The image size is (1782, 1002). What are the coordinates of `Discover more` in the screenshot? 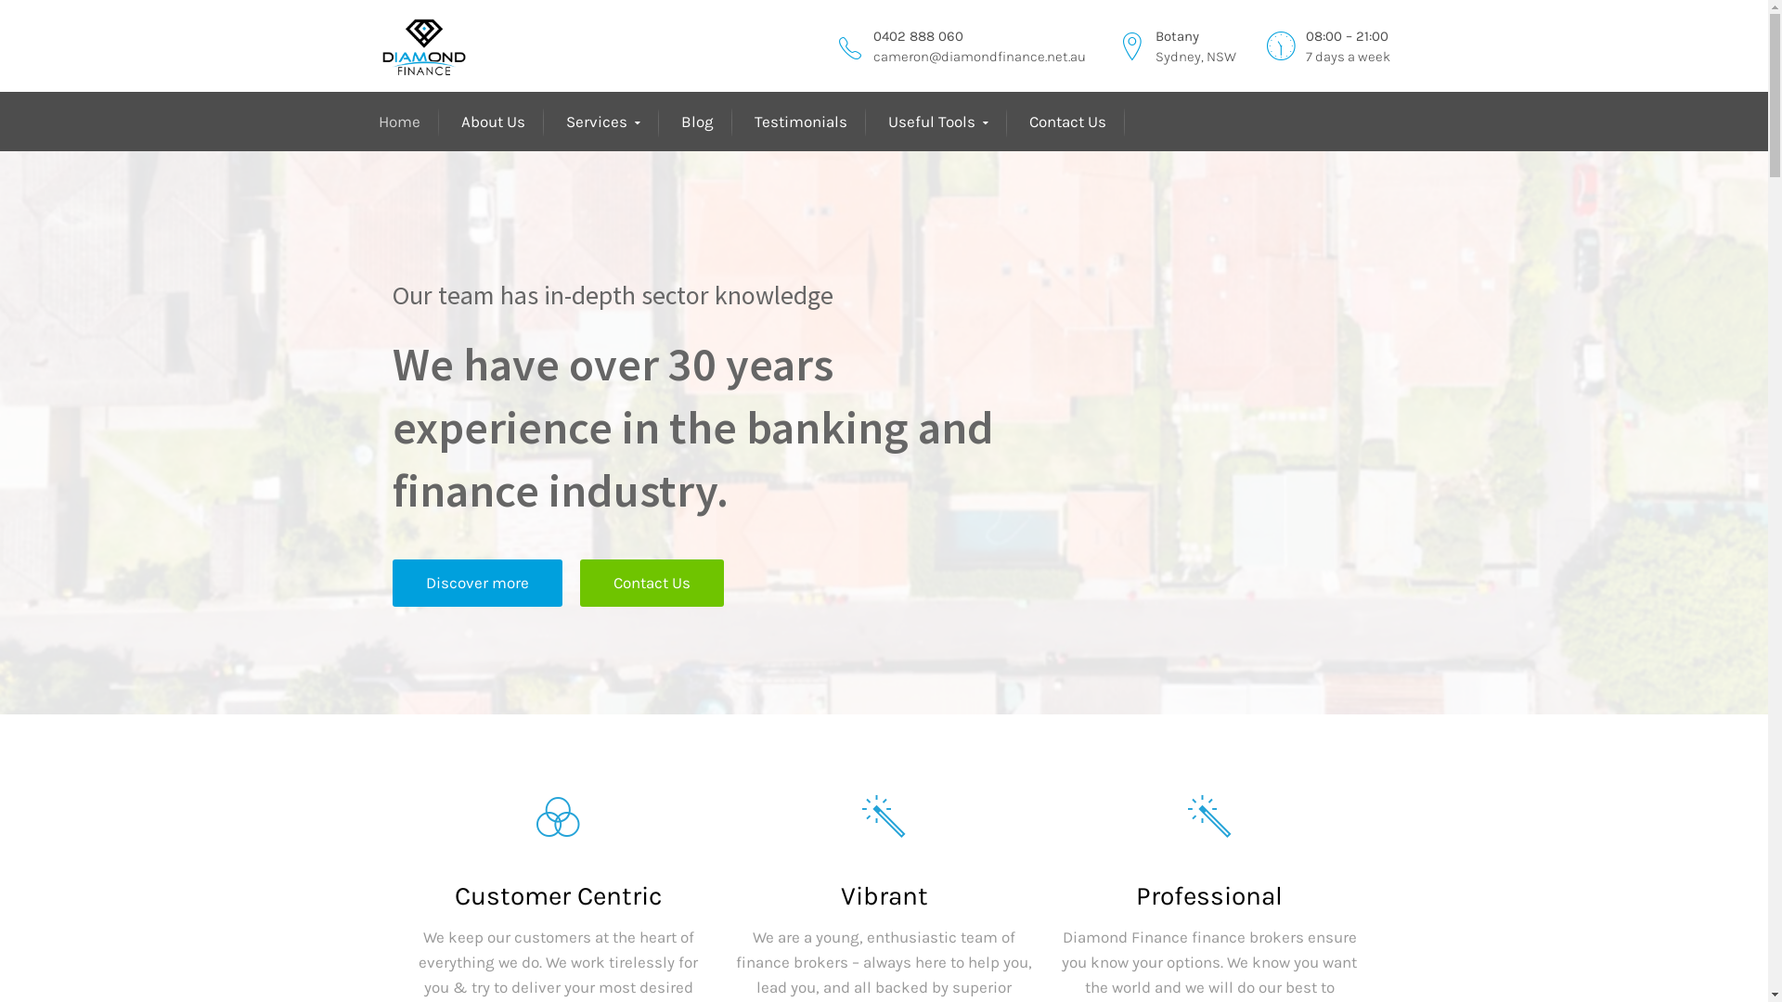 It's located at (477, 583).